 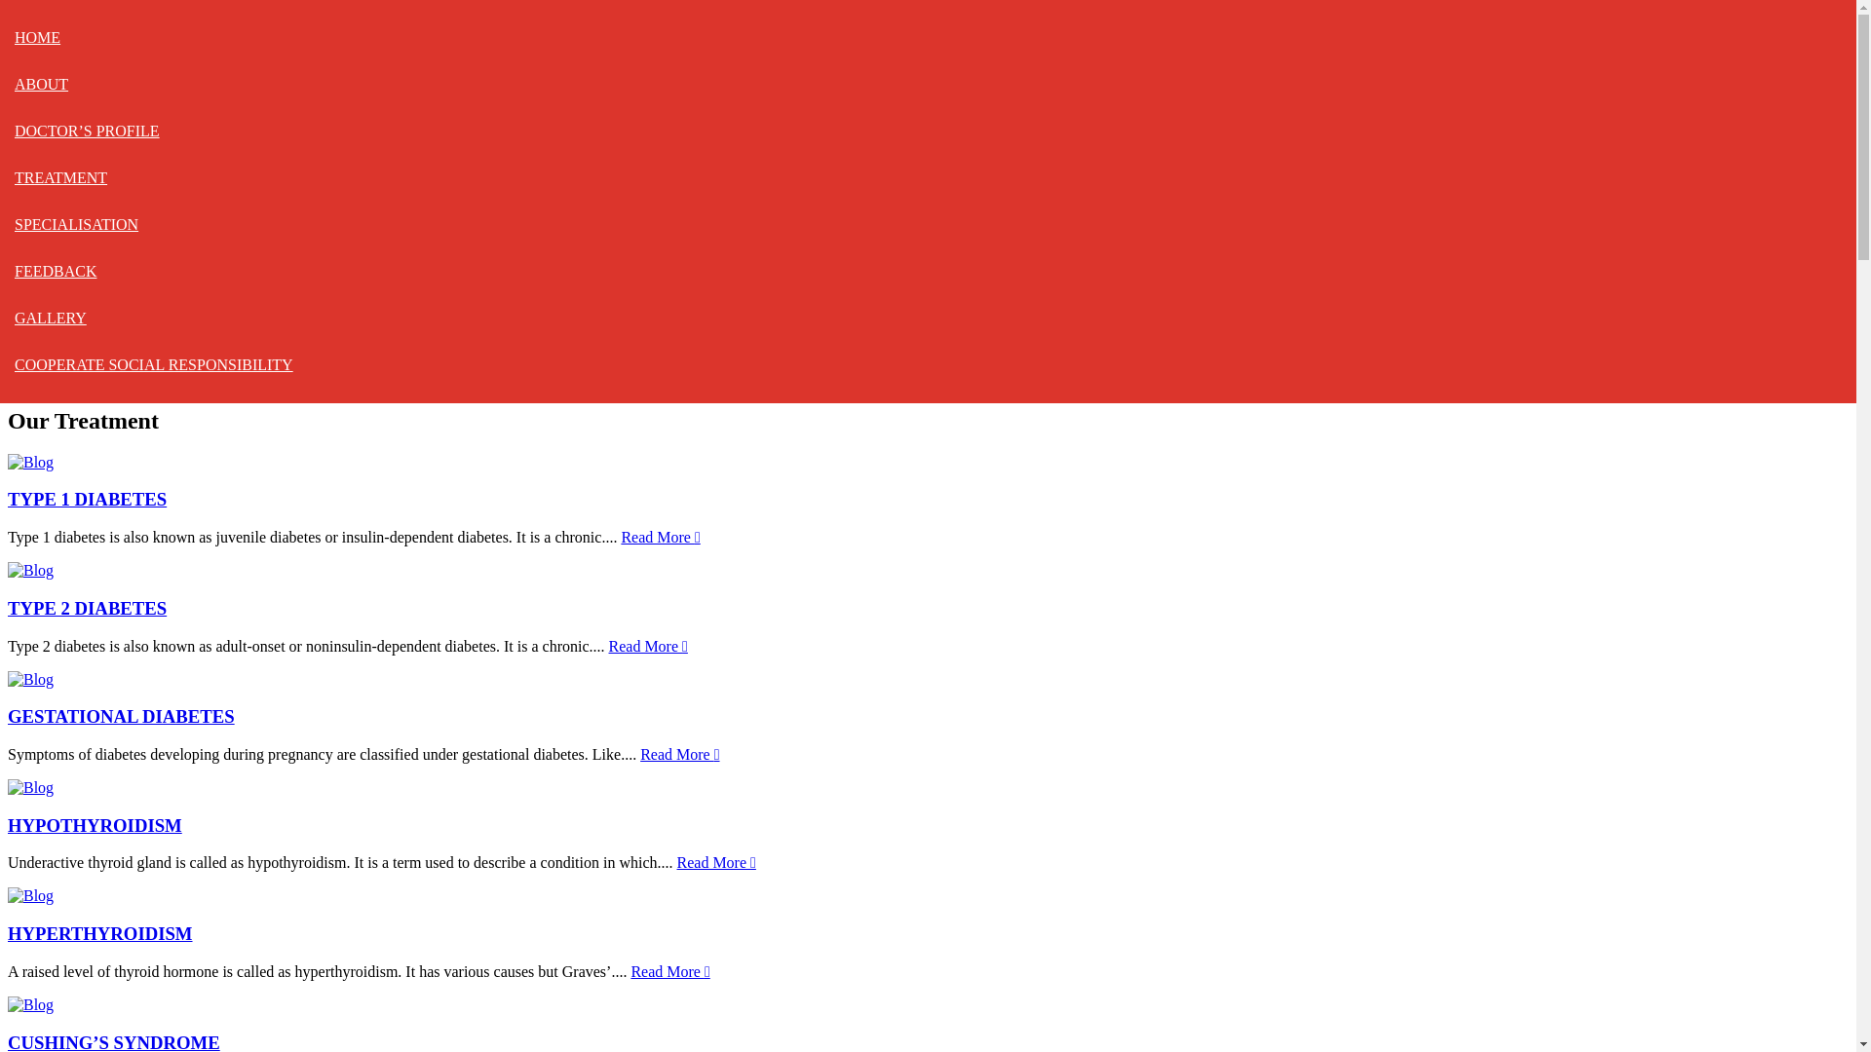 What do you see at coordinates (41, 84) in the screenshot?
I see `ABOUT` at bounding box center [41, 84].